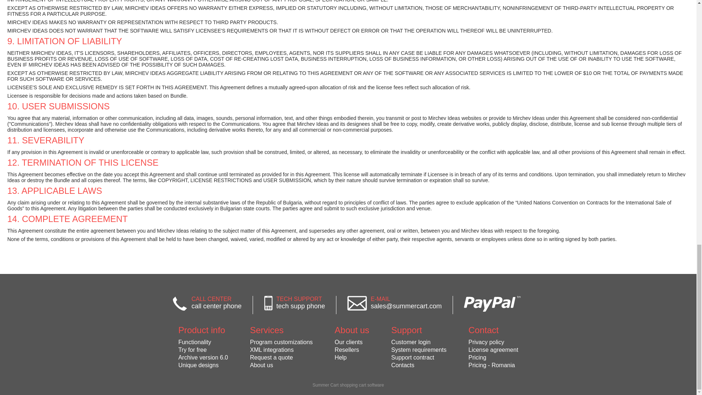  What do you see at coordinates (419, 350) in the screenshot?
I see `System requirements` at bounding box center [419, 350].